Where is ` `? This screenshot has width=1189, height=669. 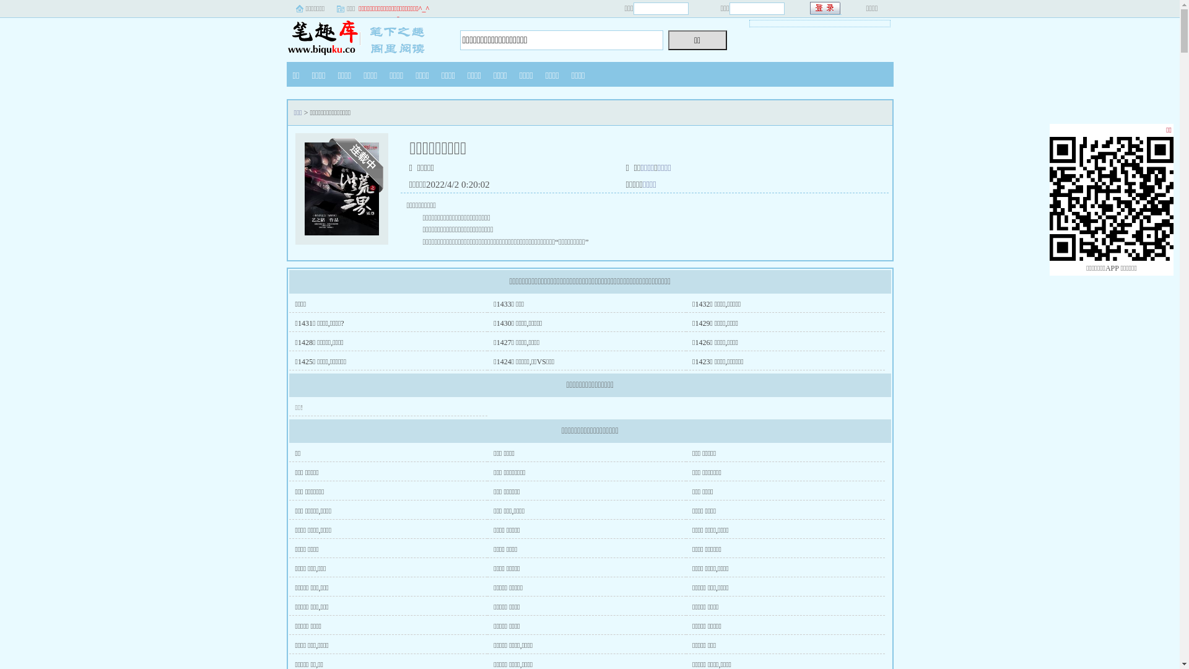
  is located at coordinates (826, 9).